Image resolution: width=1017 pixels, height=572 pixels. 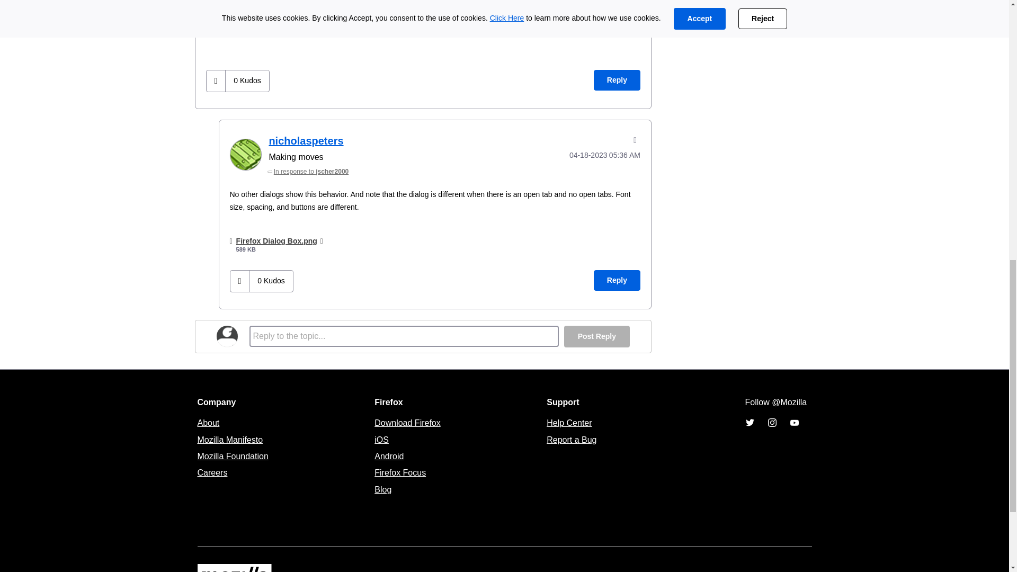 I want to click on The total number of kudos this post has received., so click(x=247, y=80).